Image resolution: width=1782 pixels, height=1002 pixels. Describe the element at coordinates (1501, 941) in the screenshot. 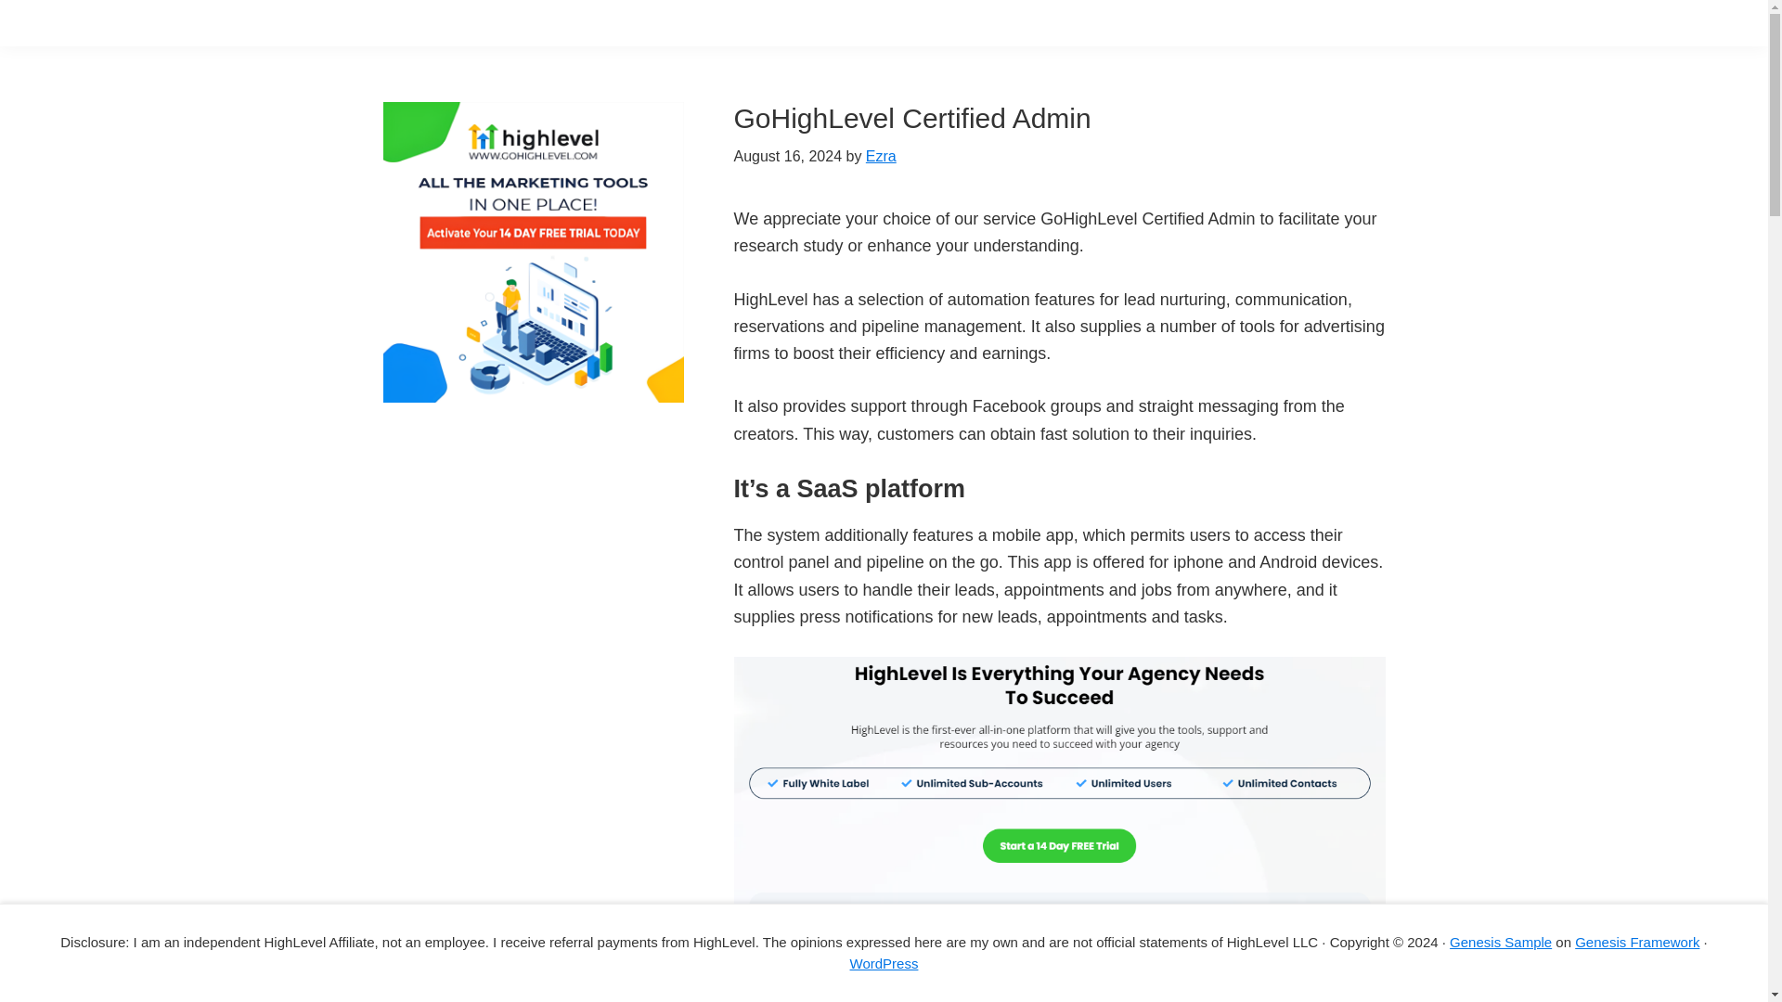

I see `Genesis Sample` at that location.